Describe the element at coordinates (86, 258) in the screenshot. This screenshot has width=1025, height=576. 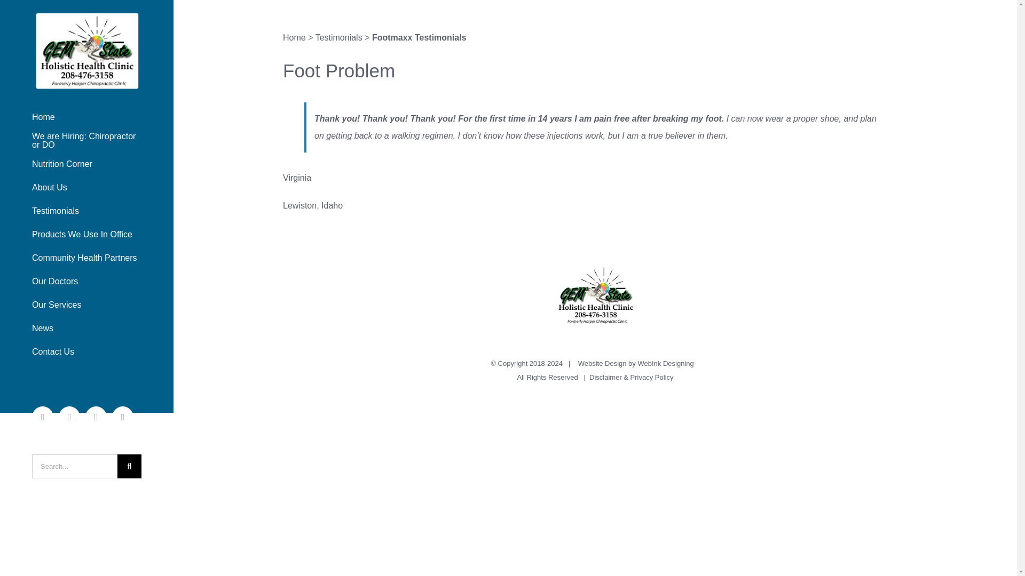
I see `Community Health Partners` at that location.